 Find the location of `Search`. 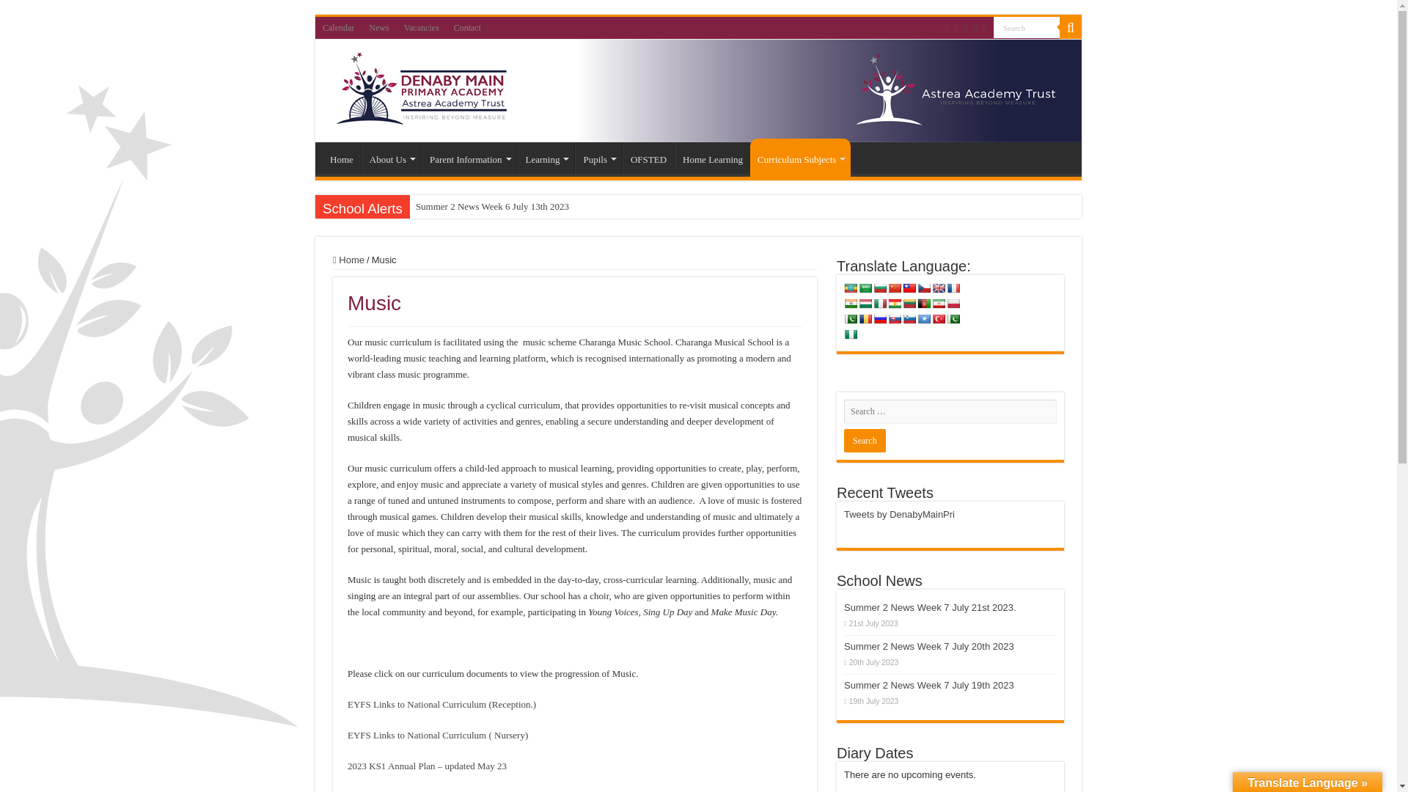

Search is located at coordinates (1027, 26).